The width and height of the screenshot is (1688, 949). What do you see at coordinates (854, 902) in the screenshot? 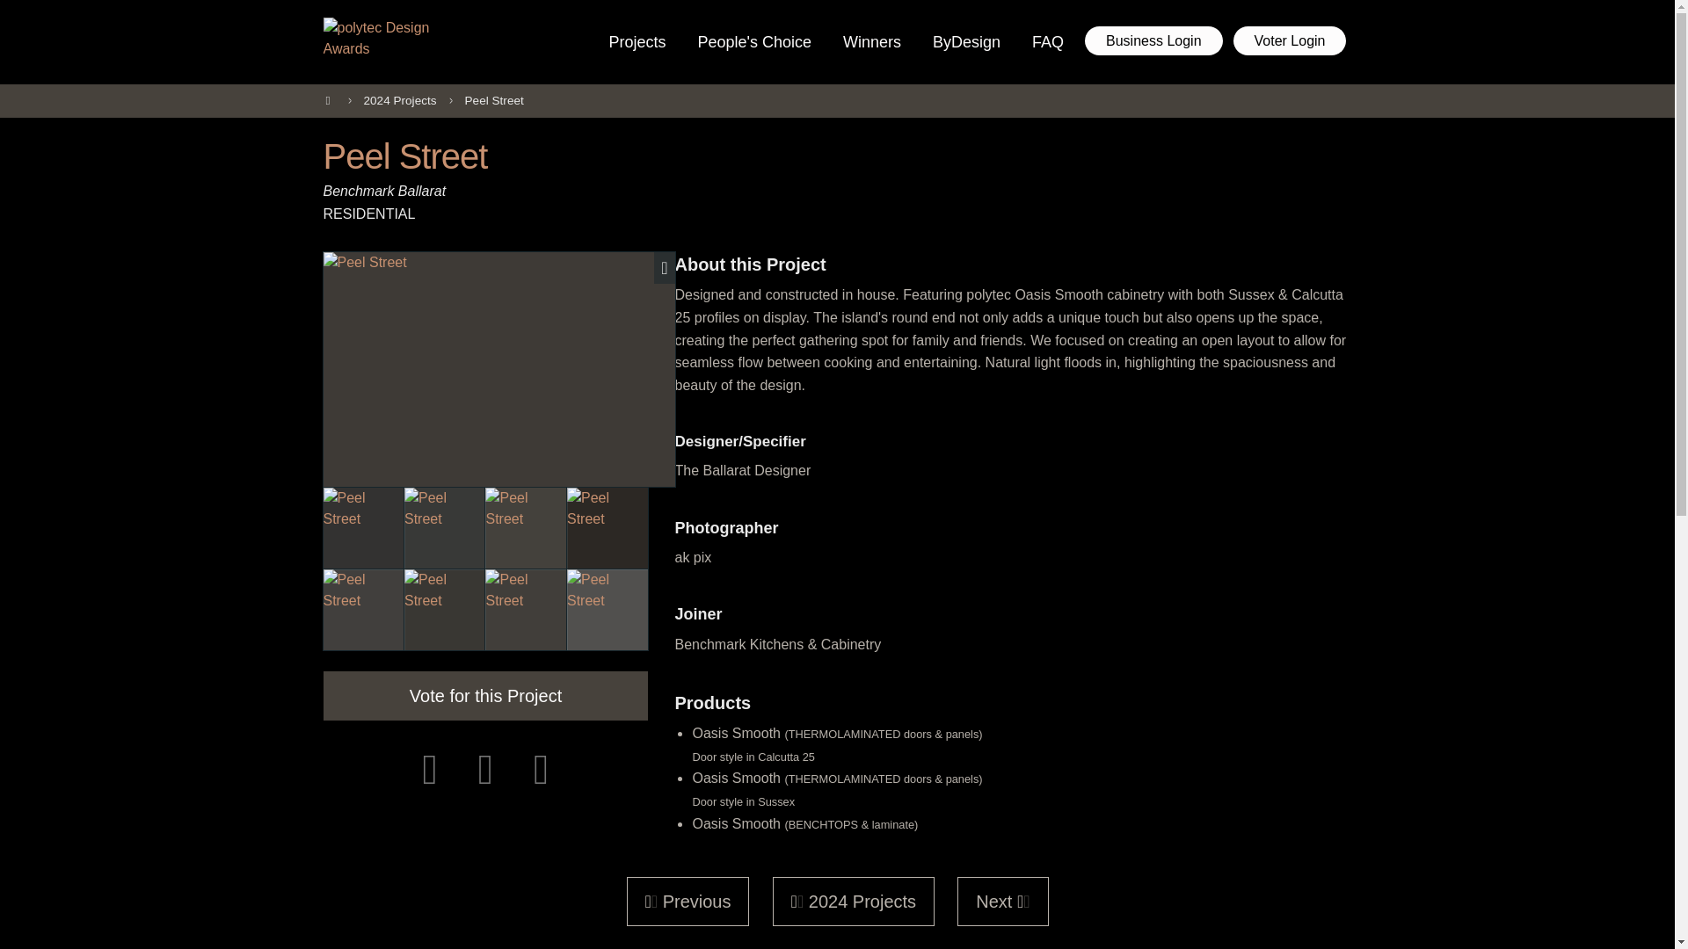
I see `2024 Projects` at bounding box center [854, 902].